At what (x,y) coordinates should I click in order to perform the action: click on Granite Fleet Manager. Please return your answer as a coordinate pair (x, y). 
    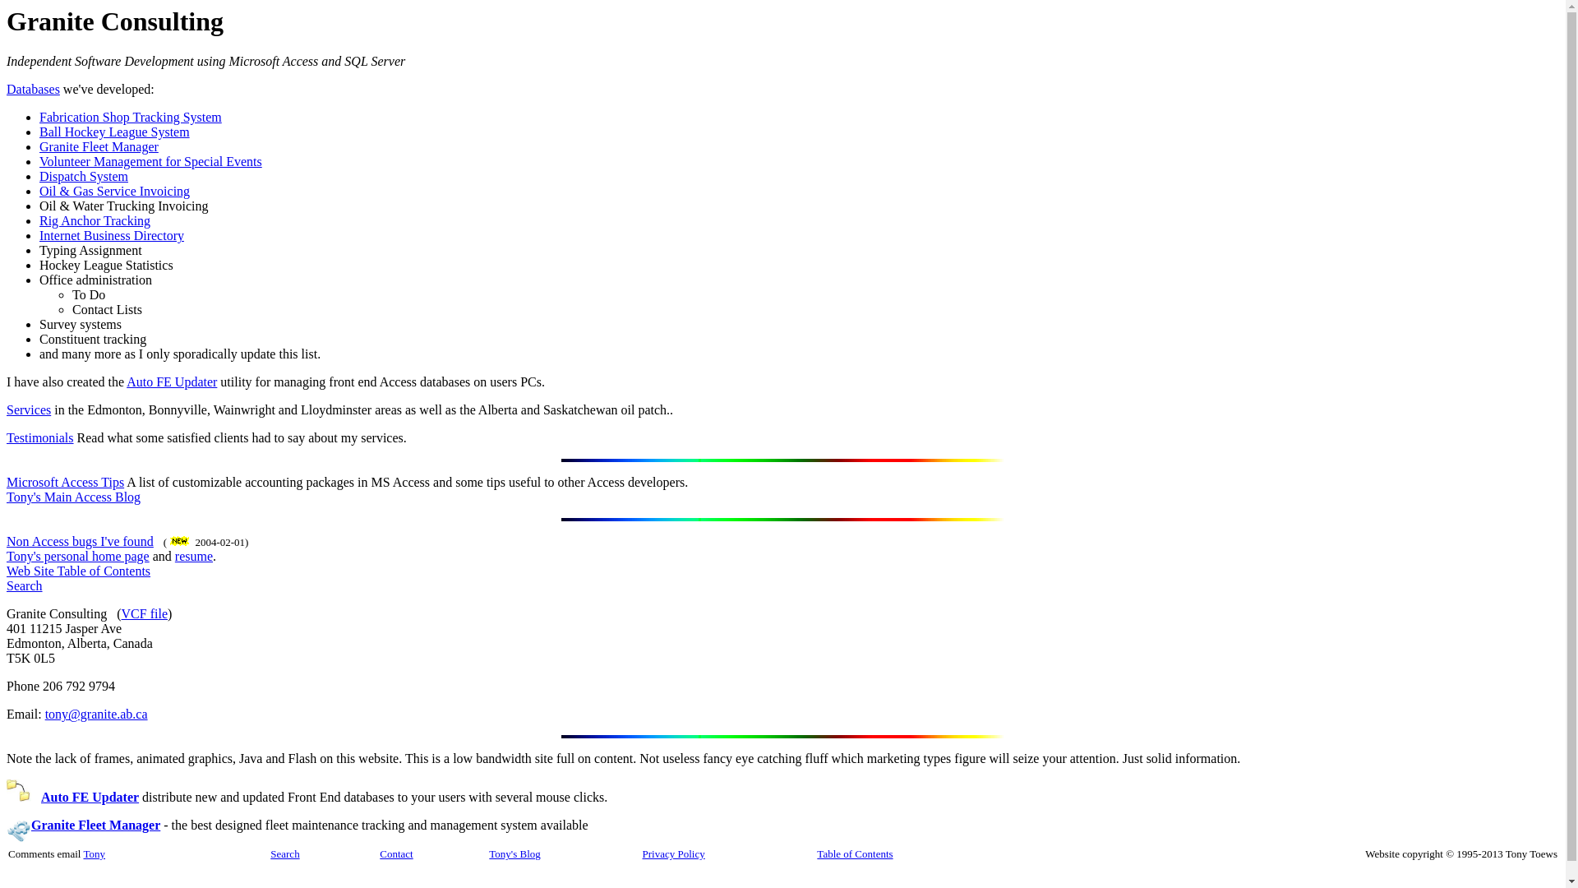
    Looking at the image, I should click on (99, 146).